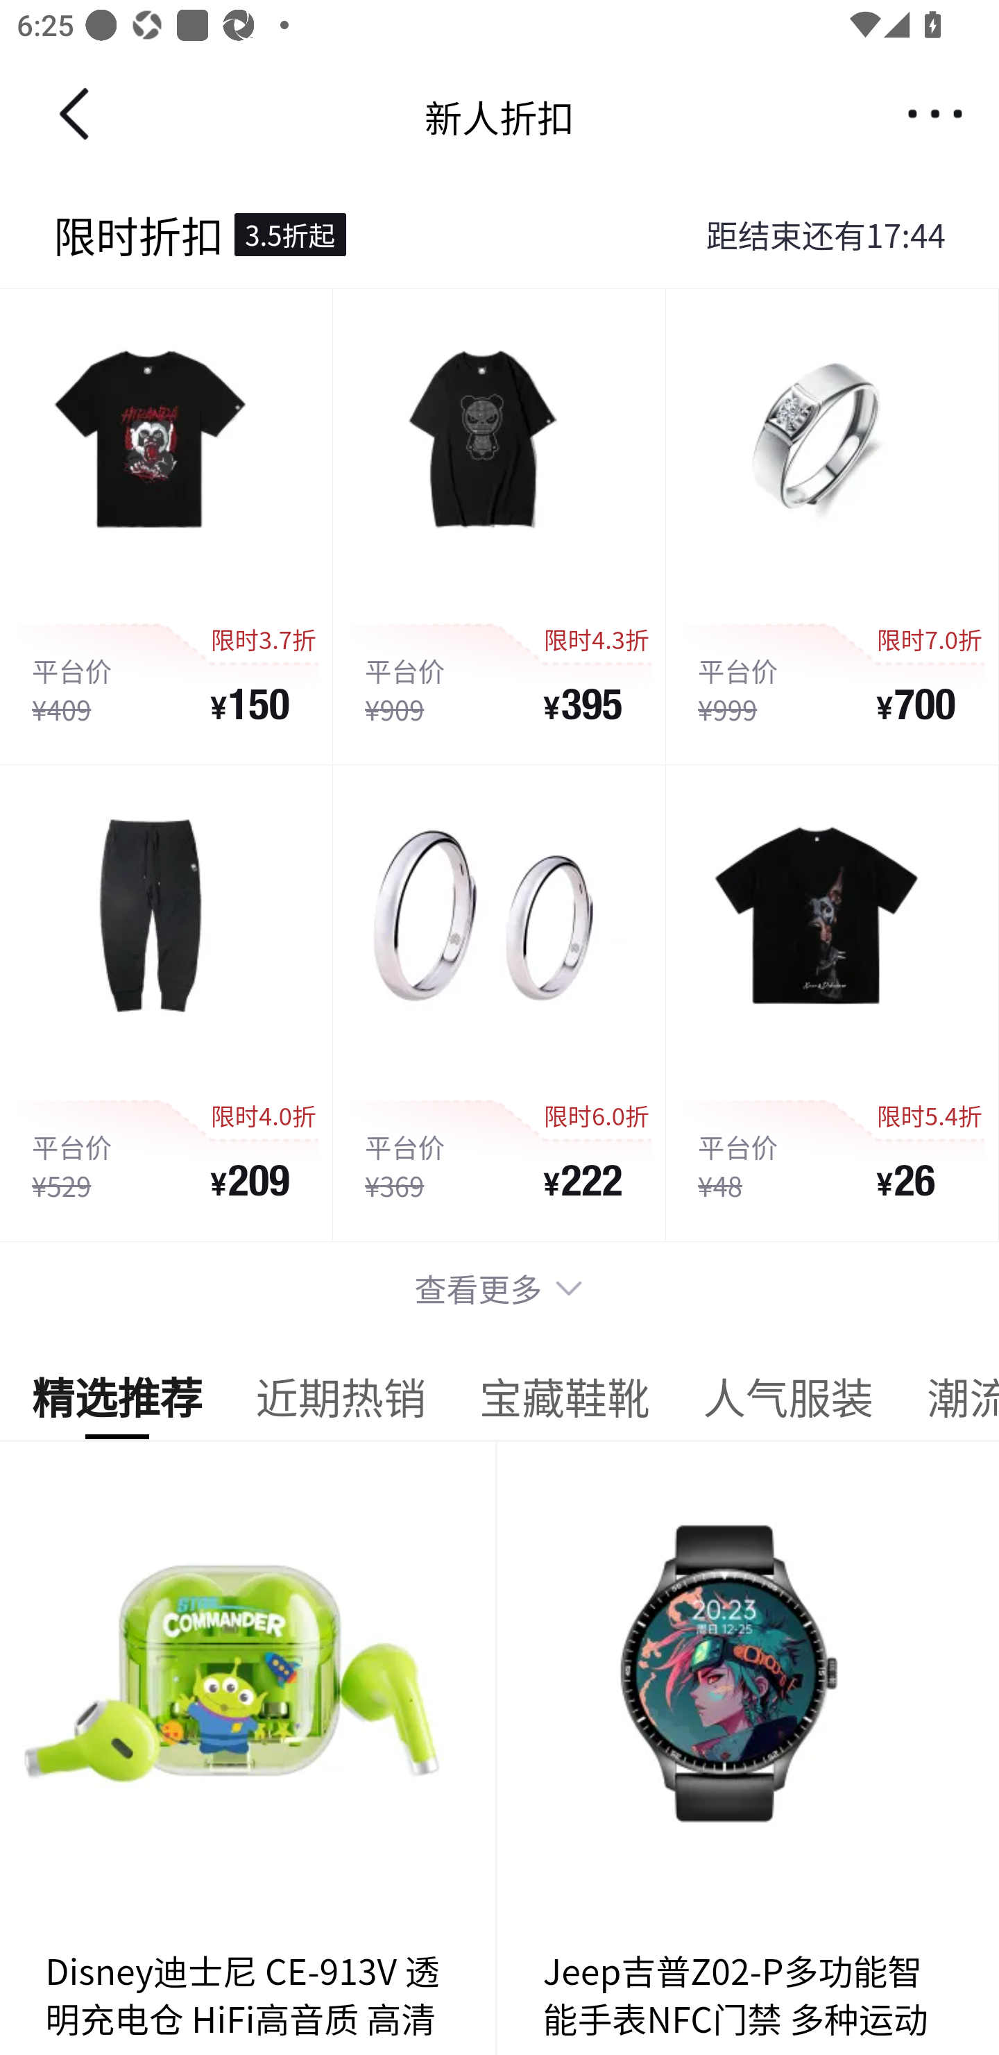  Describe the element at coordinates (499, 1289) in the screenshot. I see `查看更多   7a6308c7-e67d-d593-fdc5-cca9685f7a7c-36-36` at that location.